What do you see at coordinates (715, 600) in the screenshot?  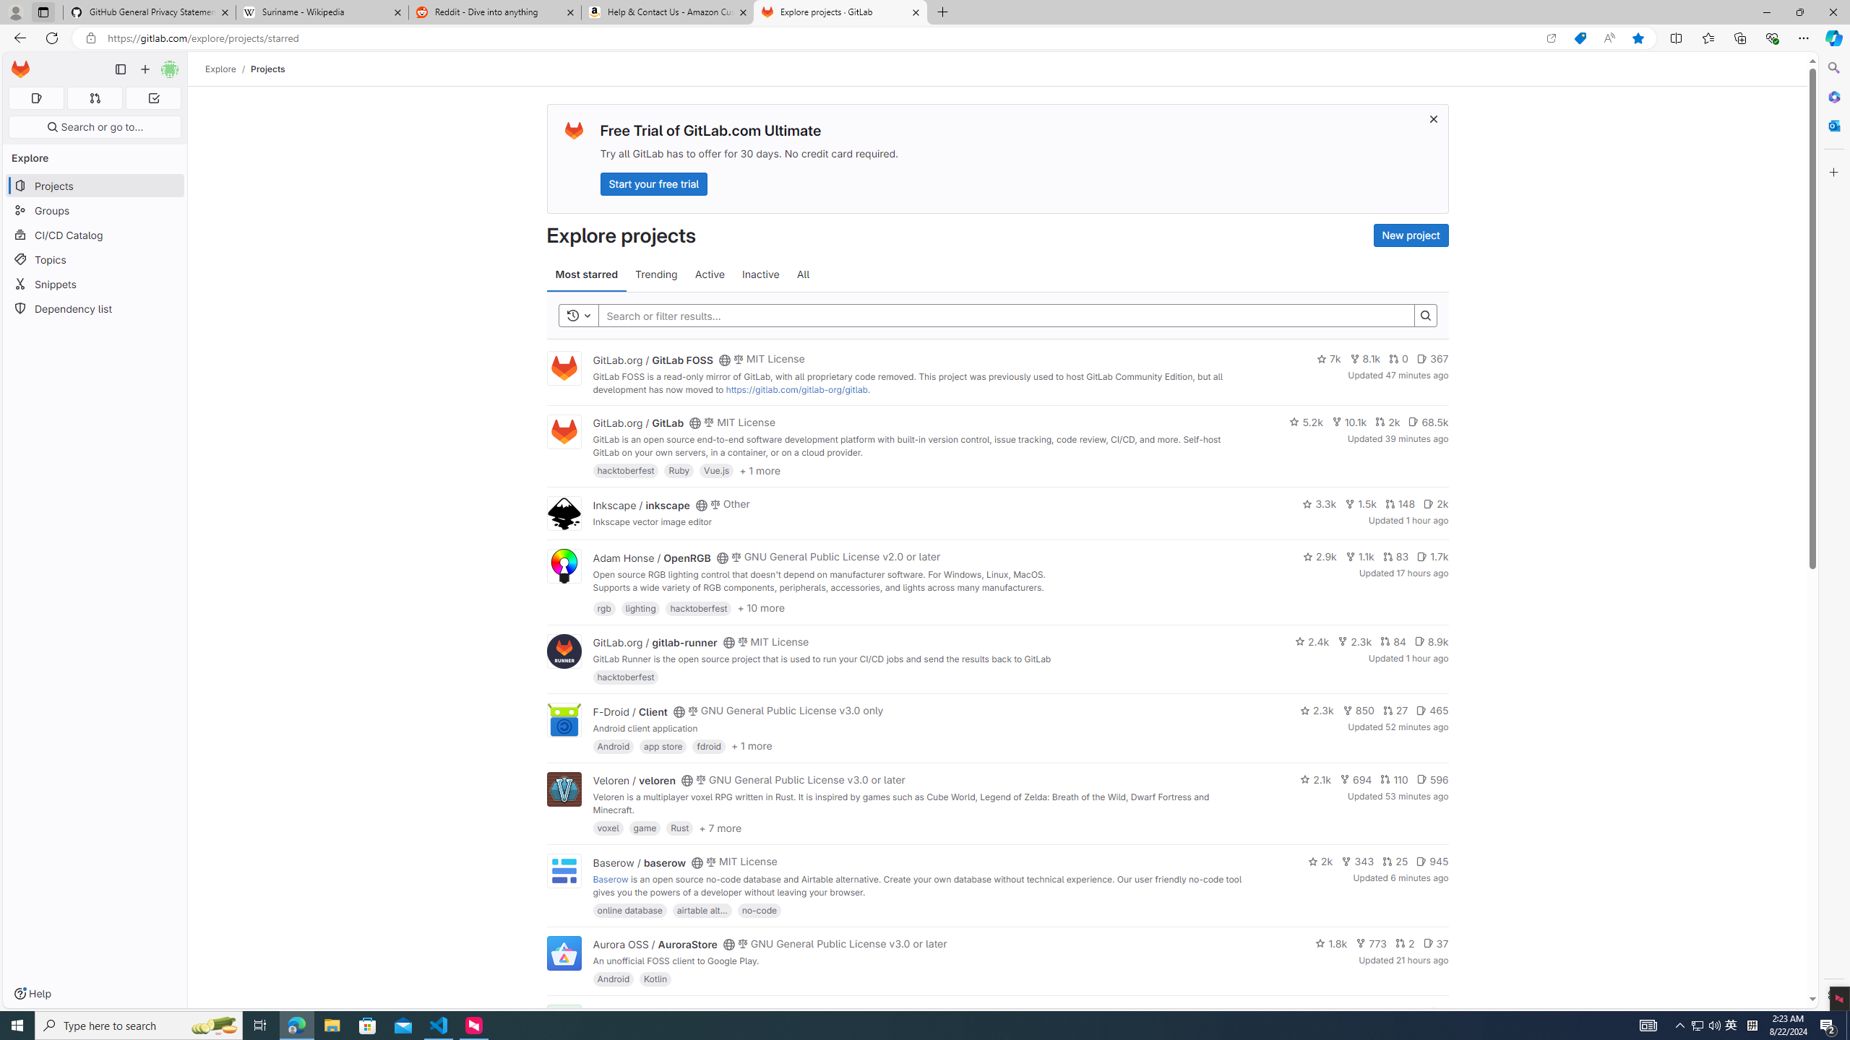 I see `https://openrgb.org` at bounding box center [715, 600].